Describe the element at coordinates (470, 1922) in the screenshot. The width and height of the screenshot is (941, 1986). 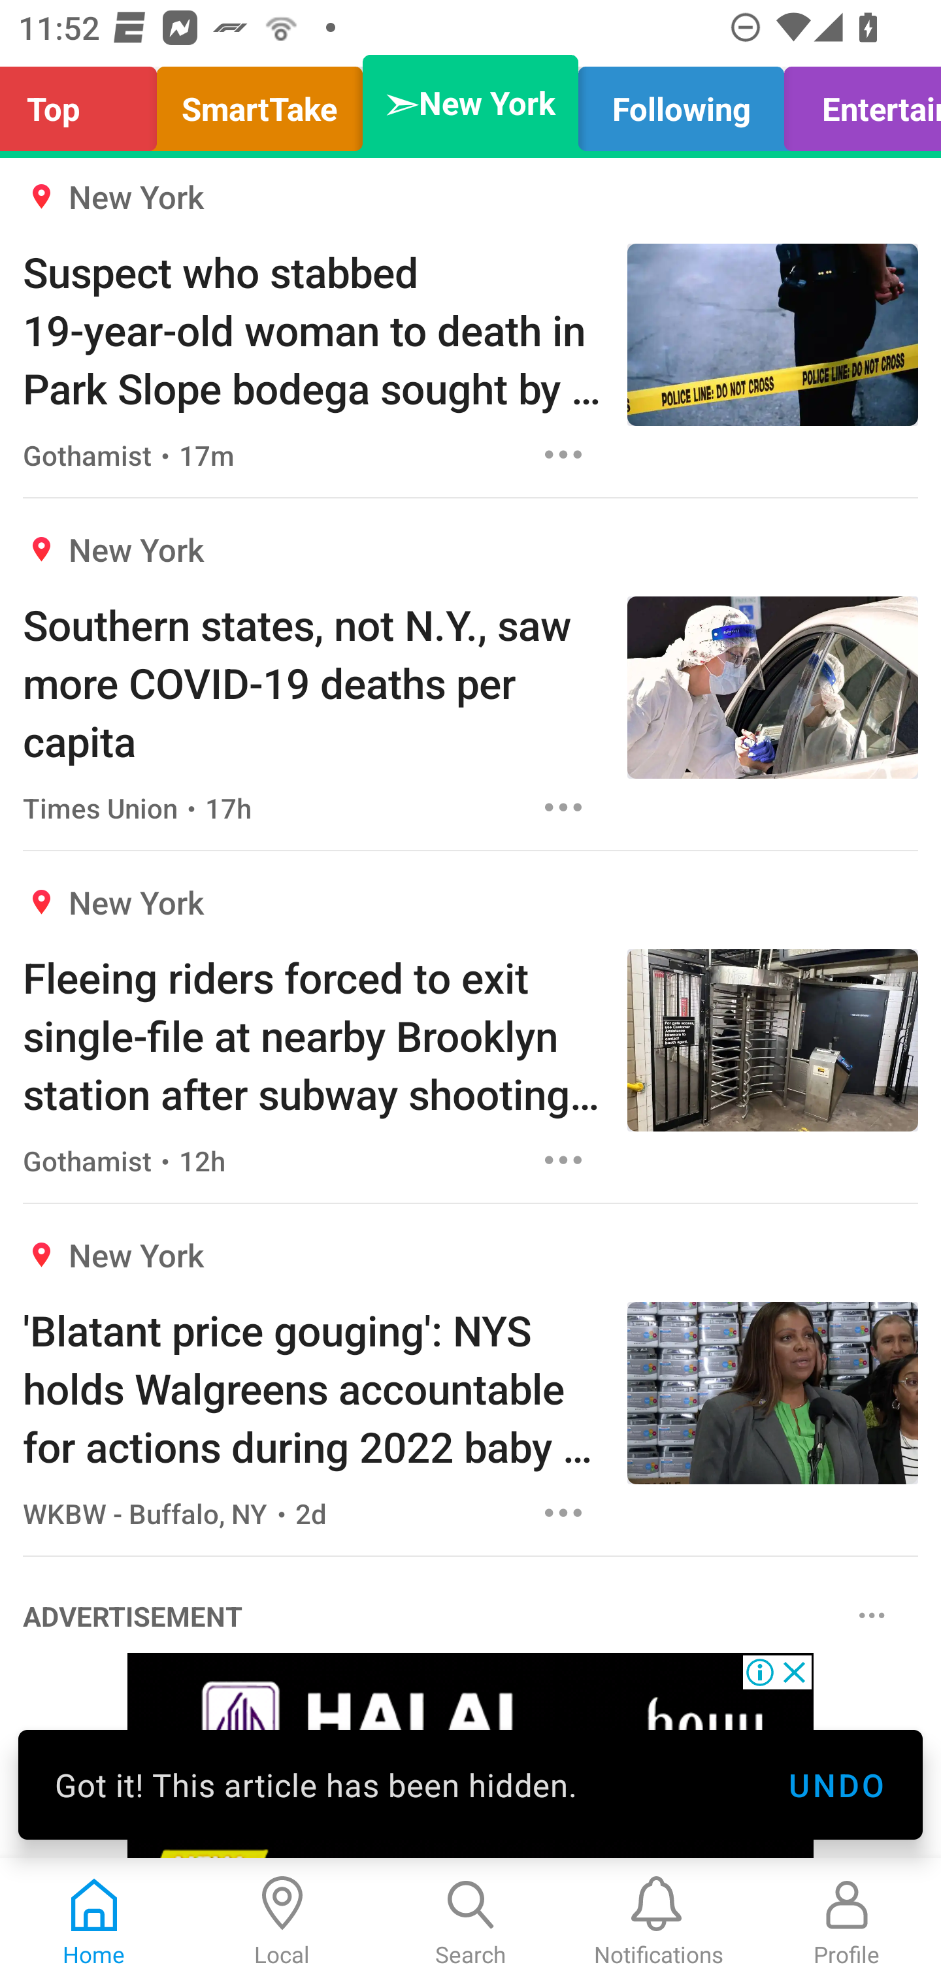
I see `Search` at that location.